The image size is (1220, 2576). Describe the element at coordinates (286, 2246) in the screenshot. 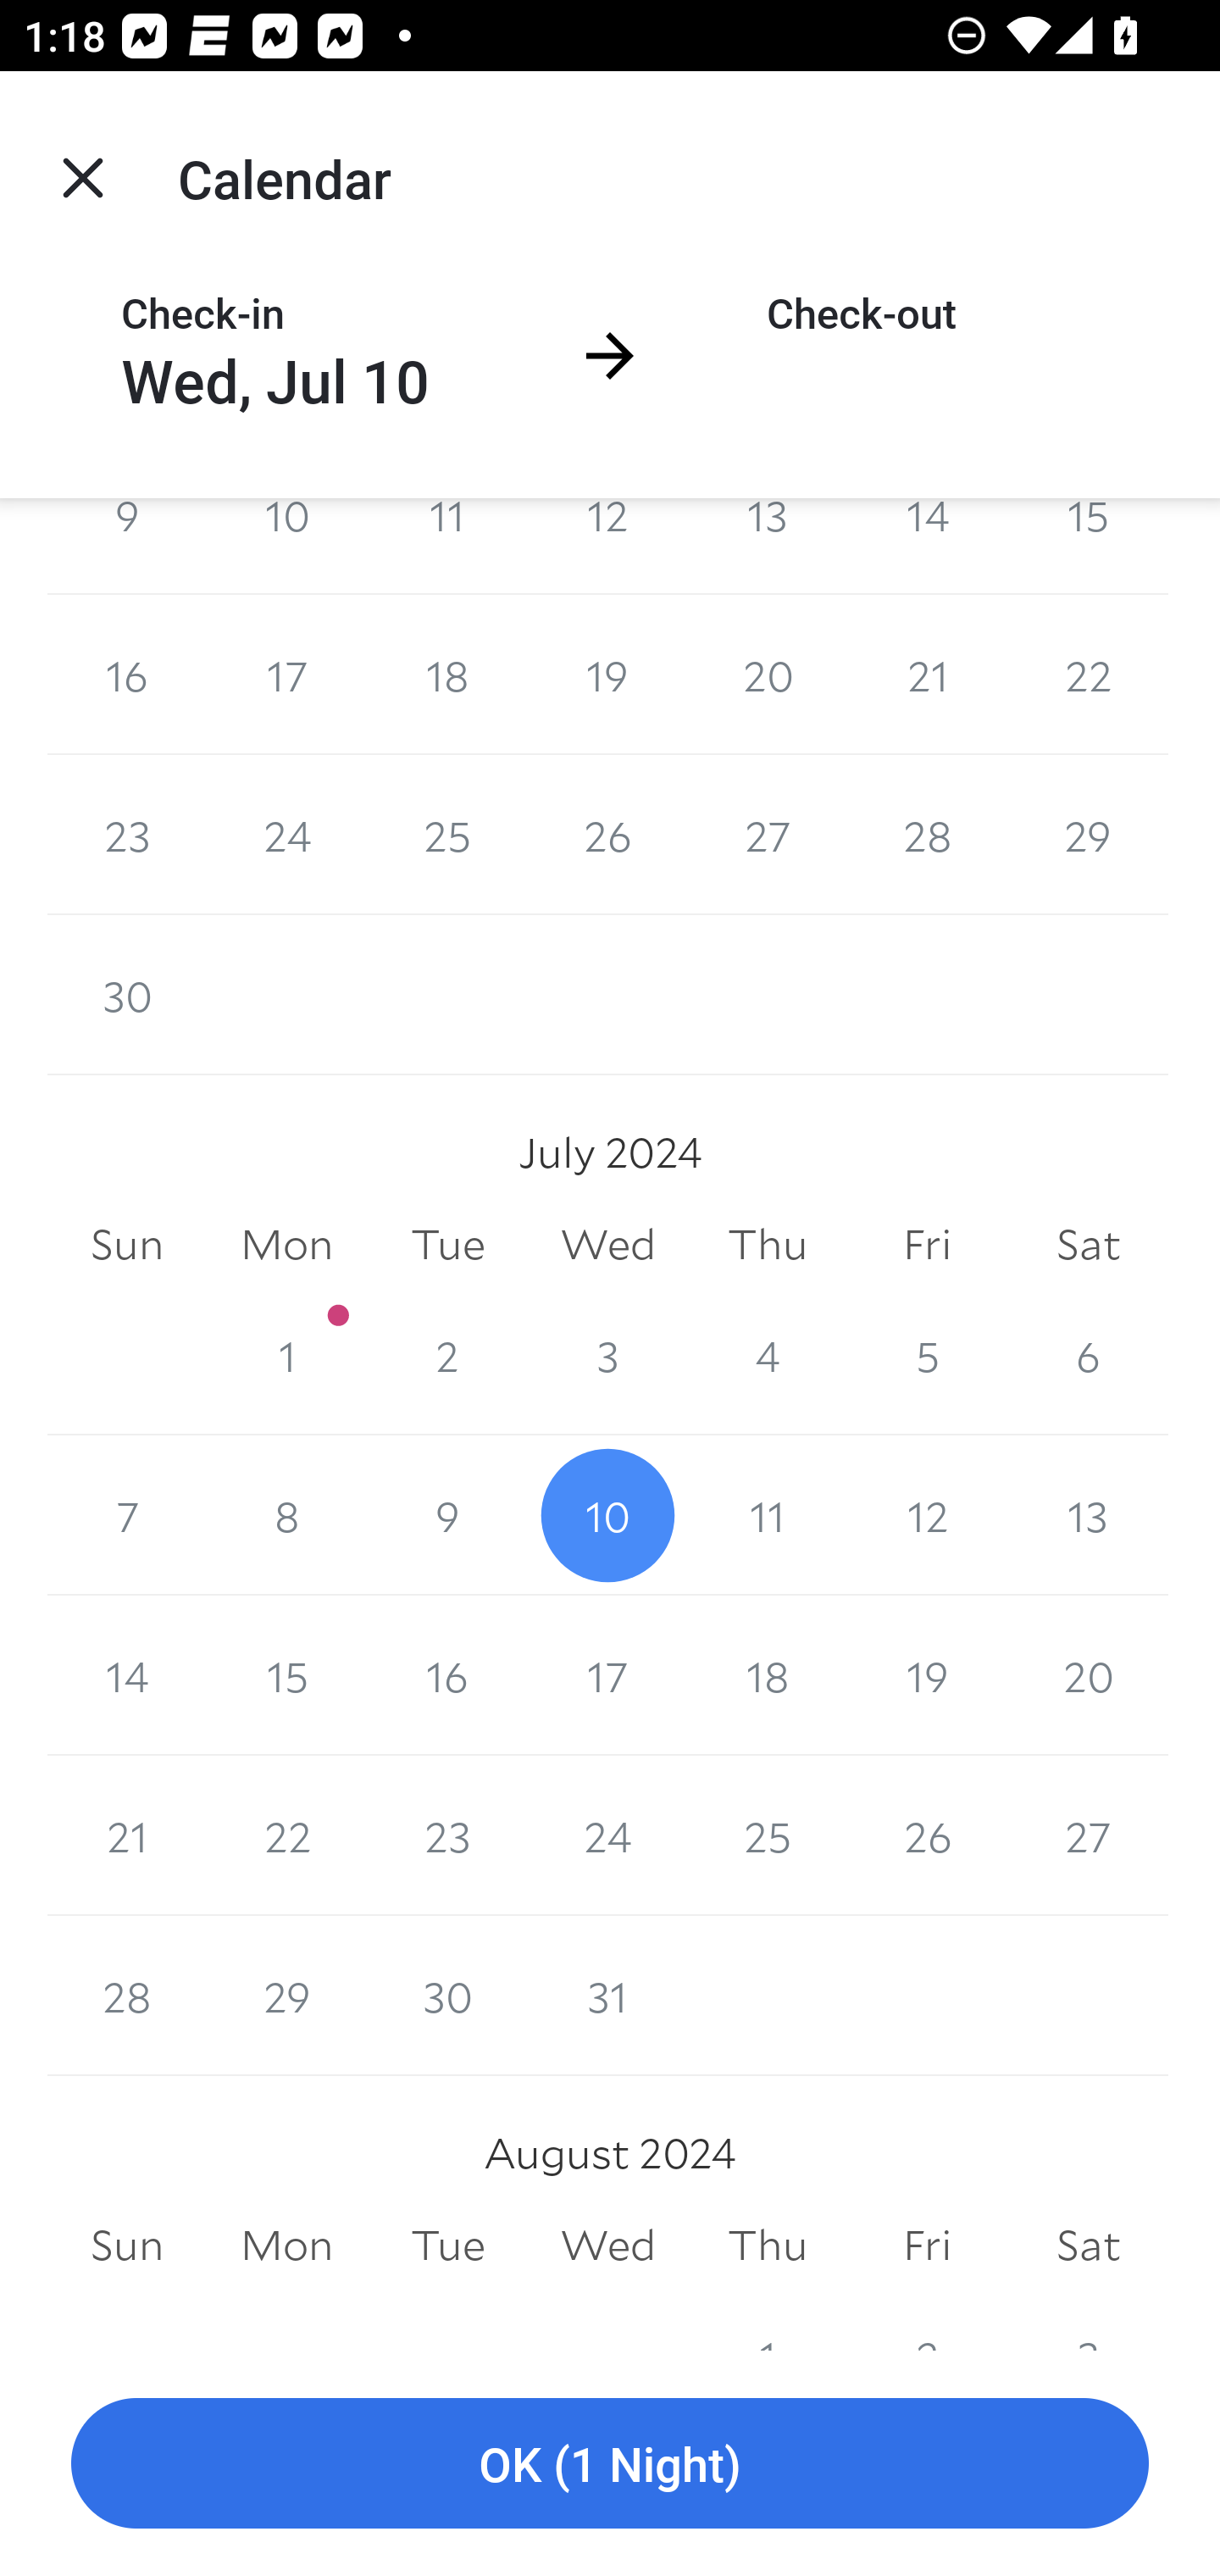

I see `Mon` at that location.